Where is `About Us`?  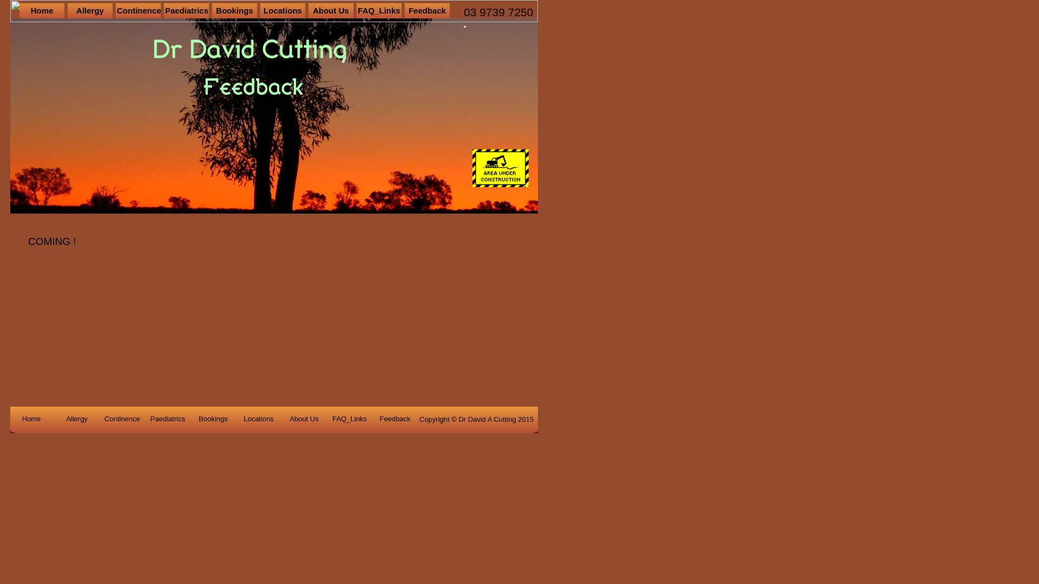 About Us is located at coordinates (331, 11).